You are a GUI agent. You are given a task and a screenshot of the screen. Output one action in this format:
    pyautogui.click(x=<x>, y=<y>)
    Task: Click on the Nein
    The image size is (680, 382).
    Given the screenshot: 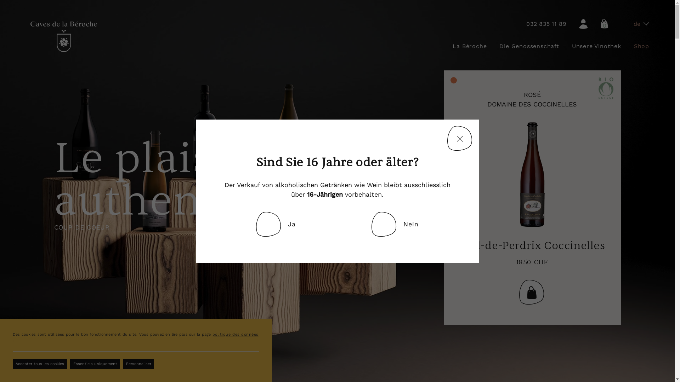 What is the action you would take?
    pyautogui.click(x=395, y=224)
    